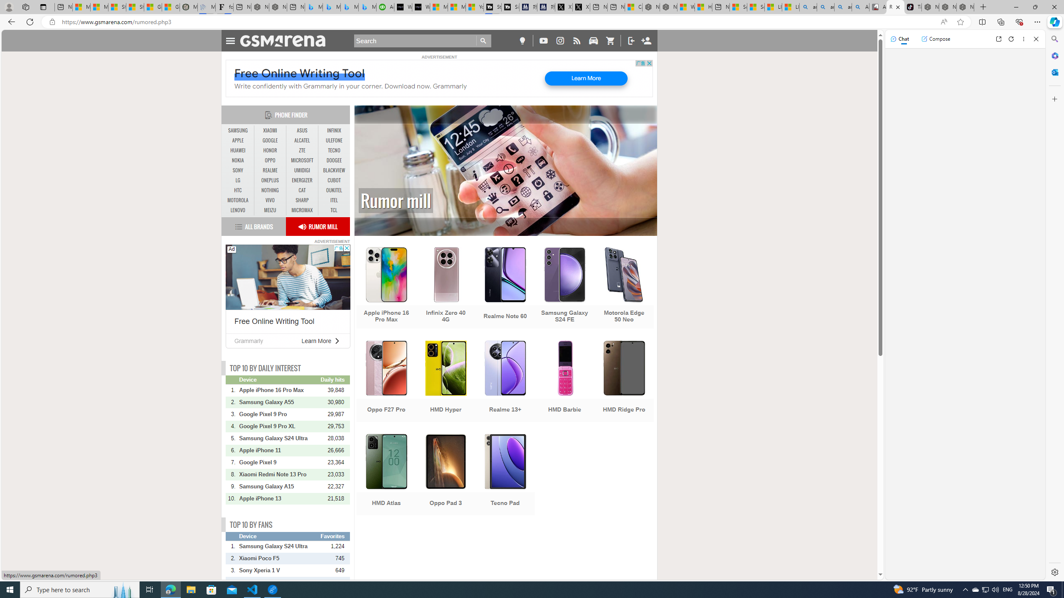 Image resolution: width=1064 pixels, height=598 pixels. I want to click on SHARP, so click(302, 200).